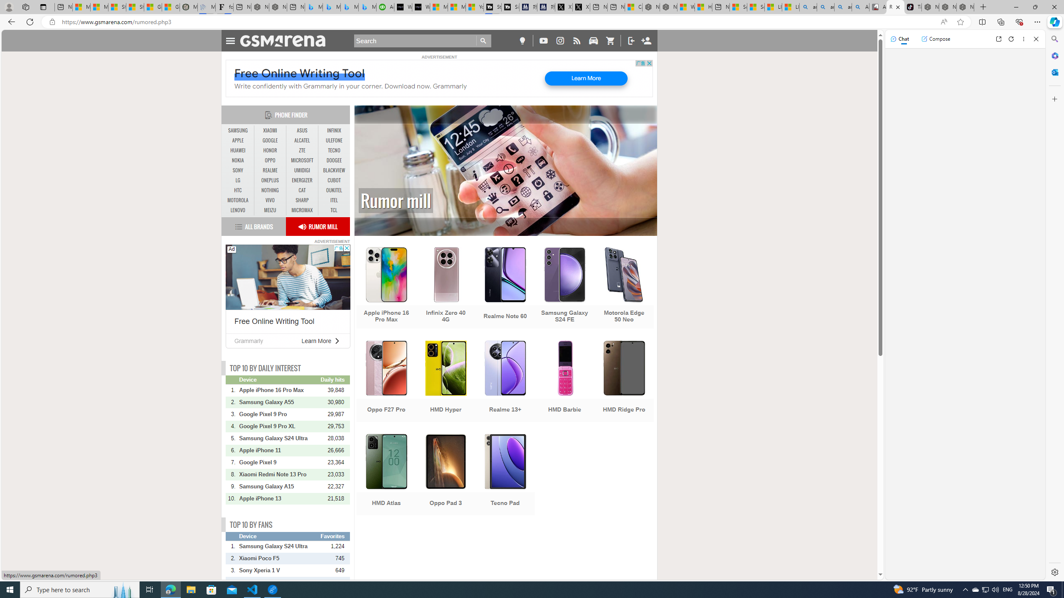 Image resolution: width=1064 pixels, height=598 pixels. I want to click on SHARP, so click(302, 200).